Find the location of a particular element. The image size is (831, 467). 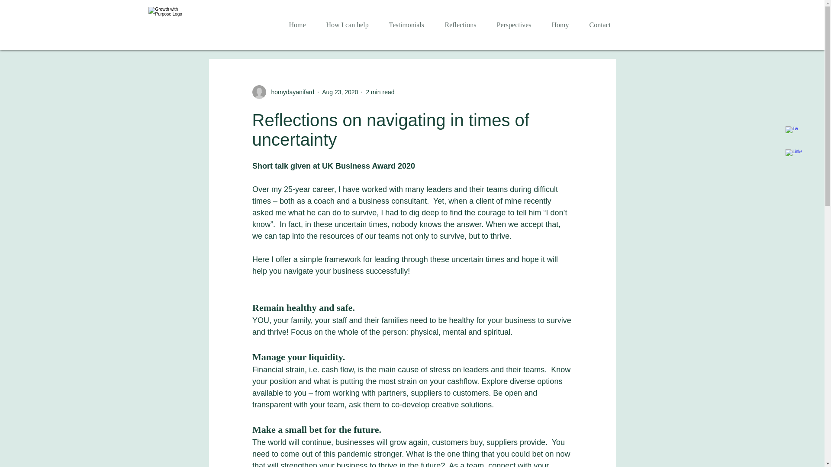

Reflections is located at coordinates (464, 25).